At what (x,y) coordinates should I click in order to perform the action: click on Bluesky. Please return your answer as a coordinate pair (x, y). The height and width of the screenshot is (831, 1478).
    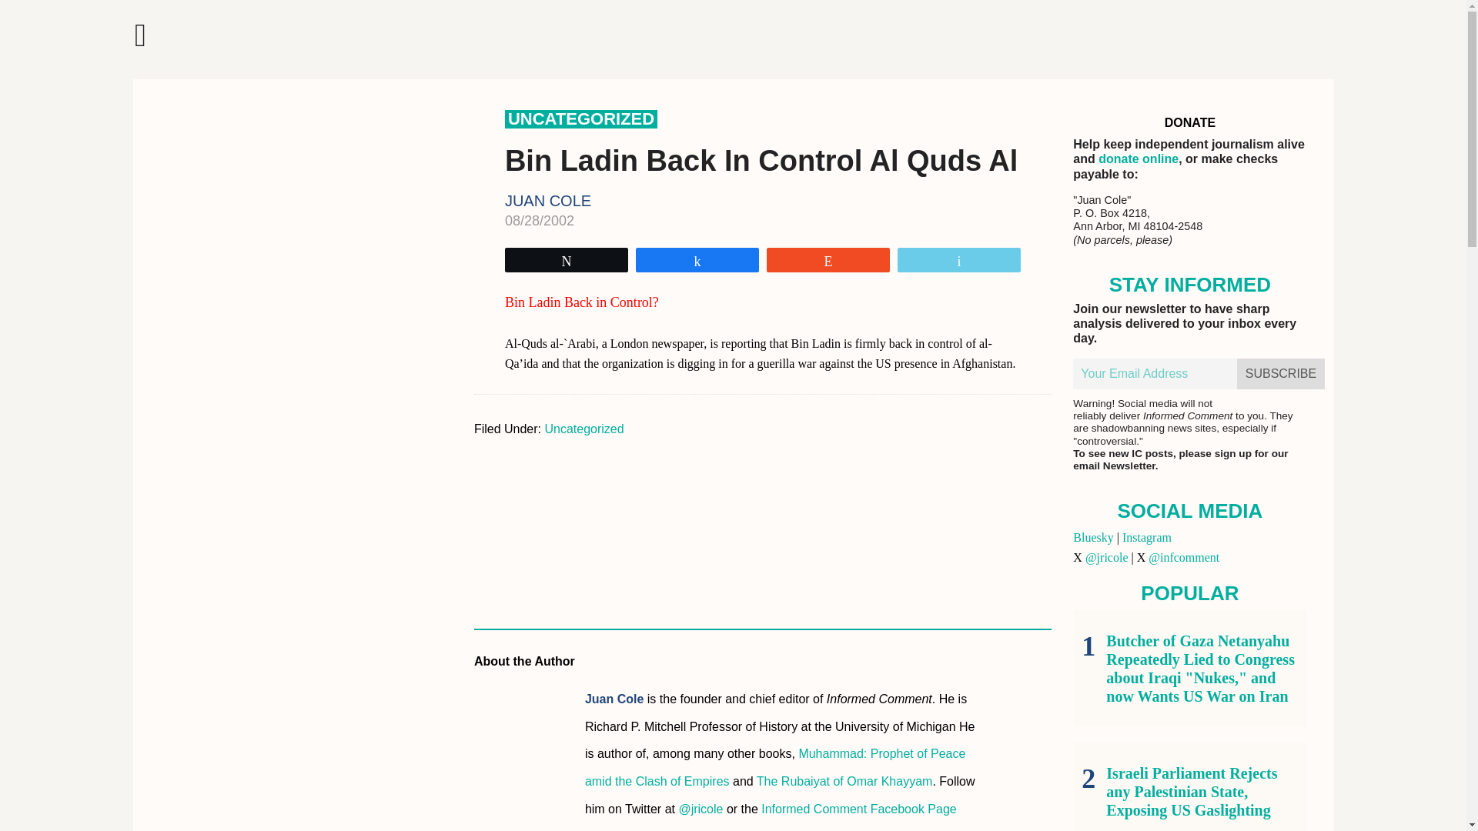
    Looking at the image, I should click on (1092, 537).